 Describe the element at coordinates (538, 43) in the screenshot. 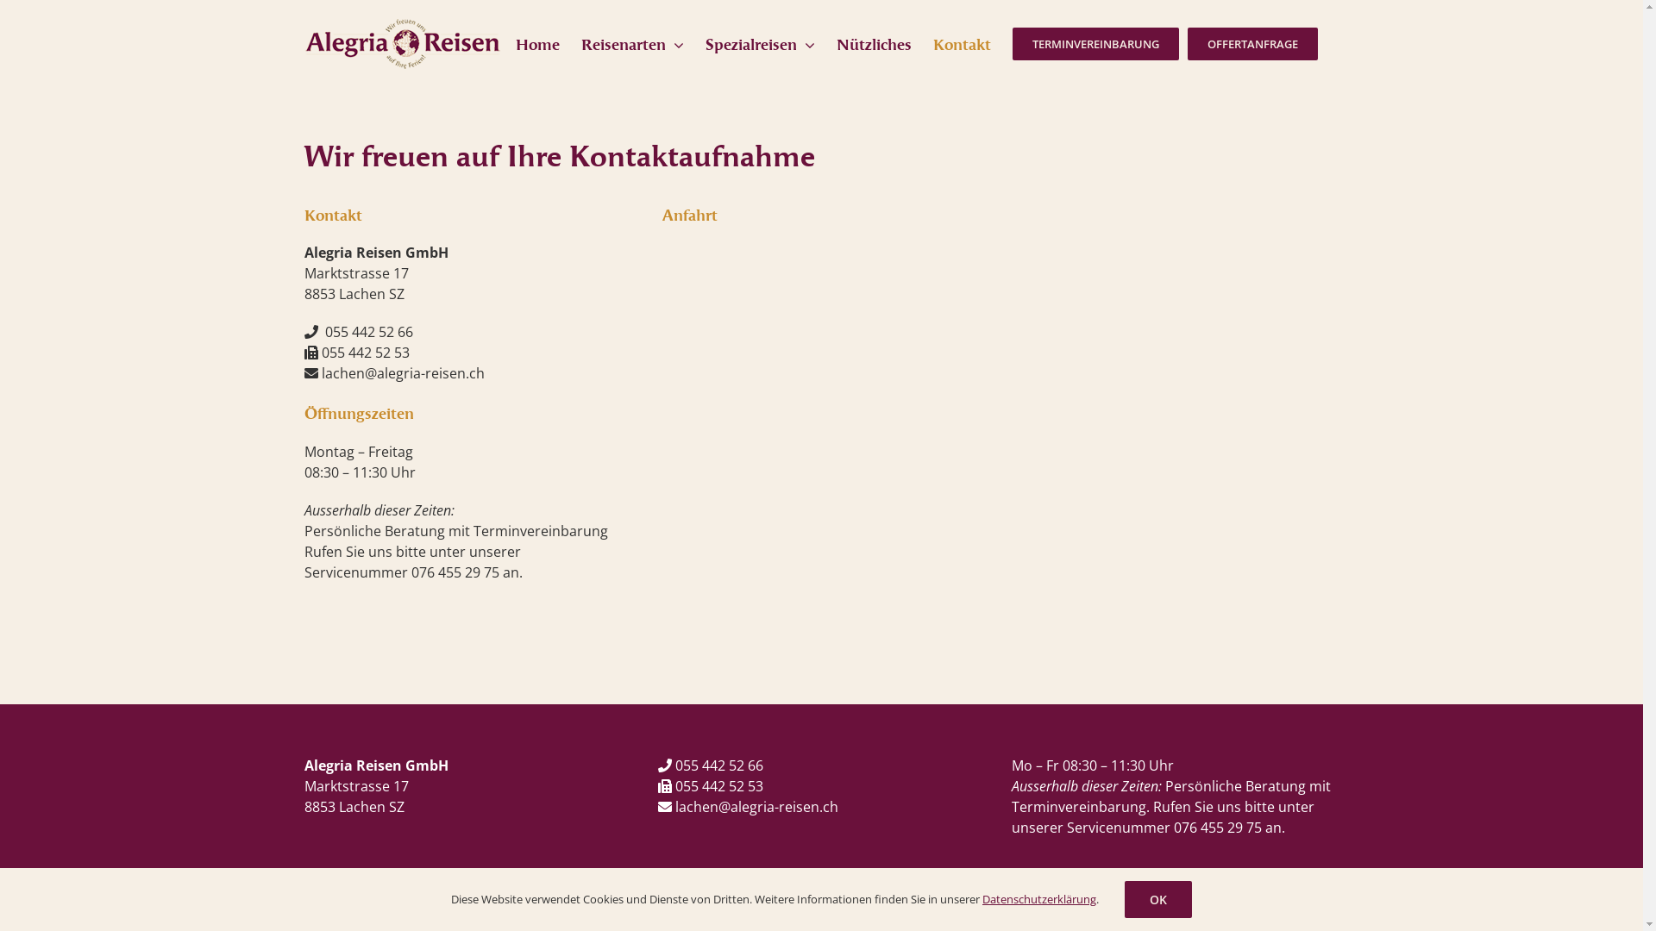

I see `Home` at that location.